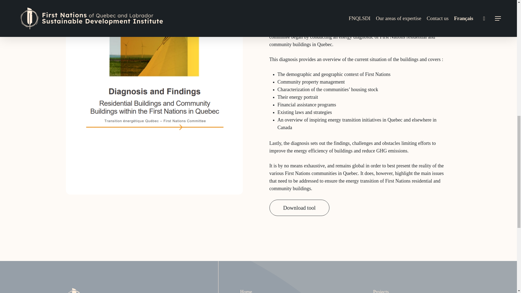  I want to click on Download tool, so click(299, 208).